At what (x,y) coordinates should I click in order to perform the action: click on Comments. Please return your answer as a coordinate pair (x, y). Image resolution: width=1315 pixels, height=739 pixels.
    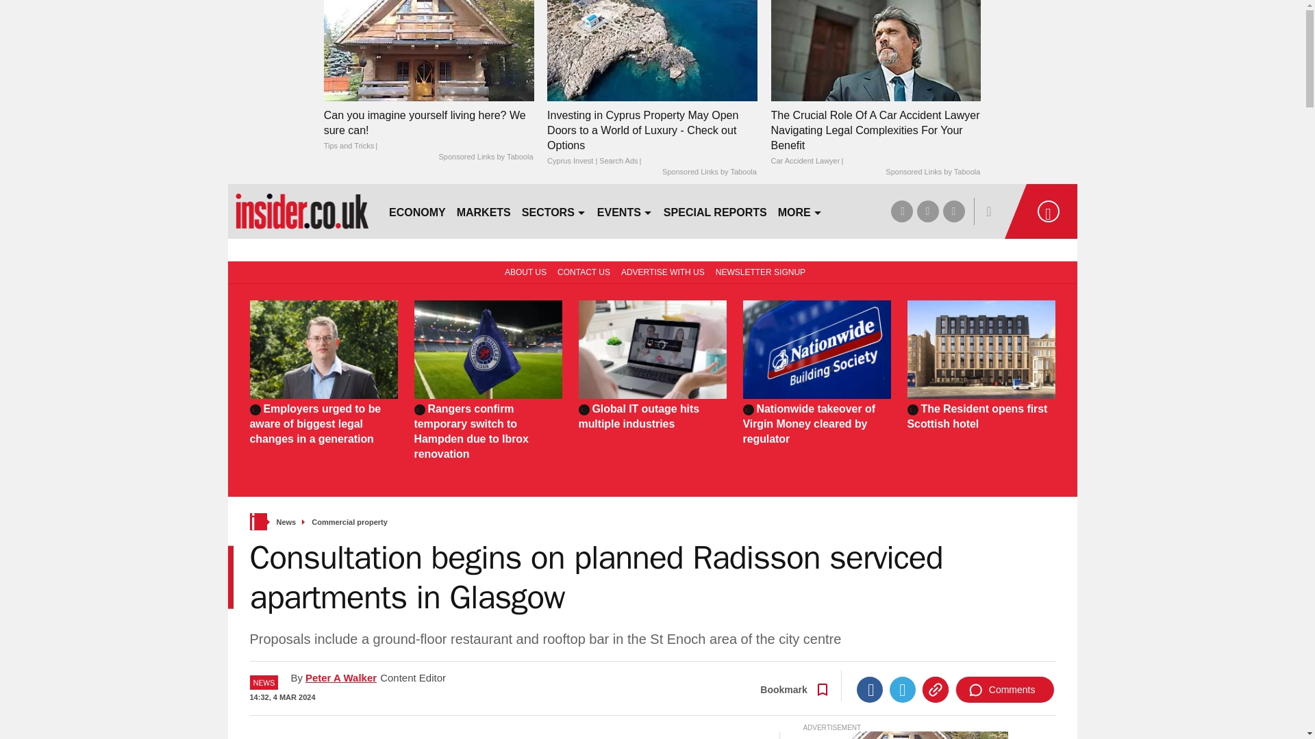
    Looking at the image, I should click on (1005, 690).